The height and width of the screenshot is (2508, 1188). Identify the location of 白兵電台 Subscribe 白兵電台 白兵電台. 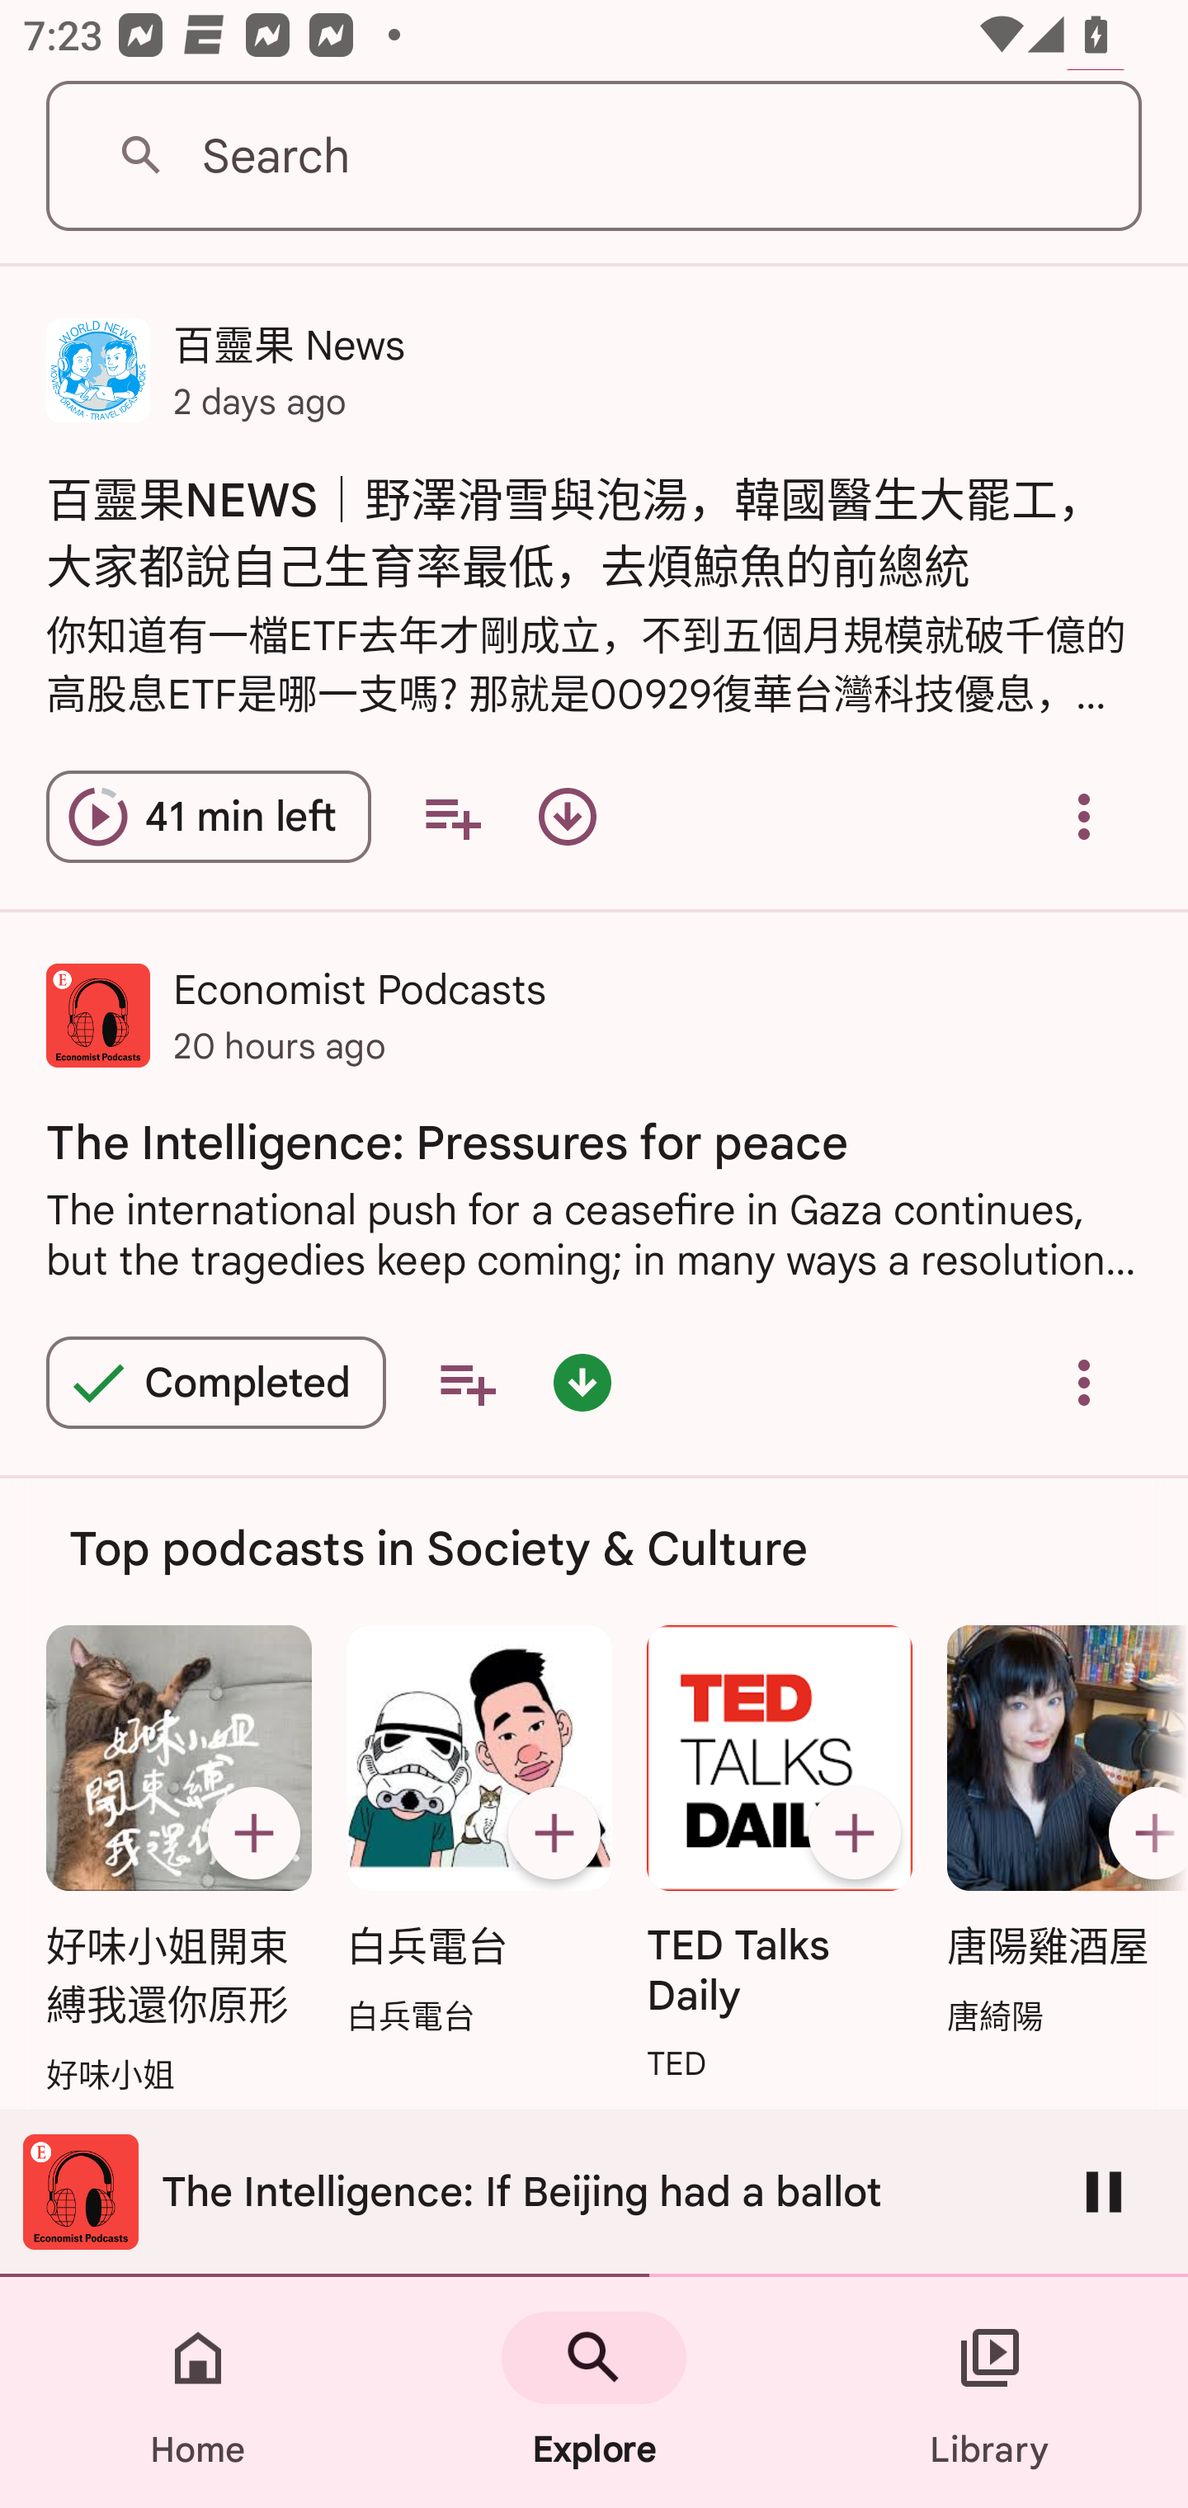
(478, 1831).